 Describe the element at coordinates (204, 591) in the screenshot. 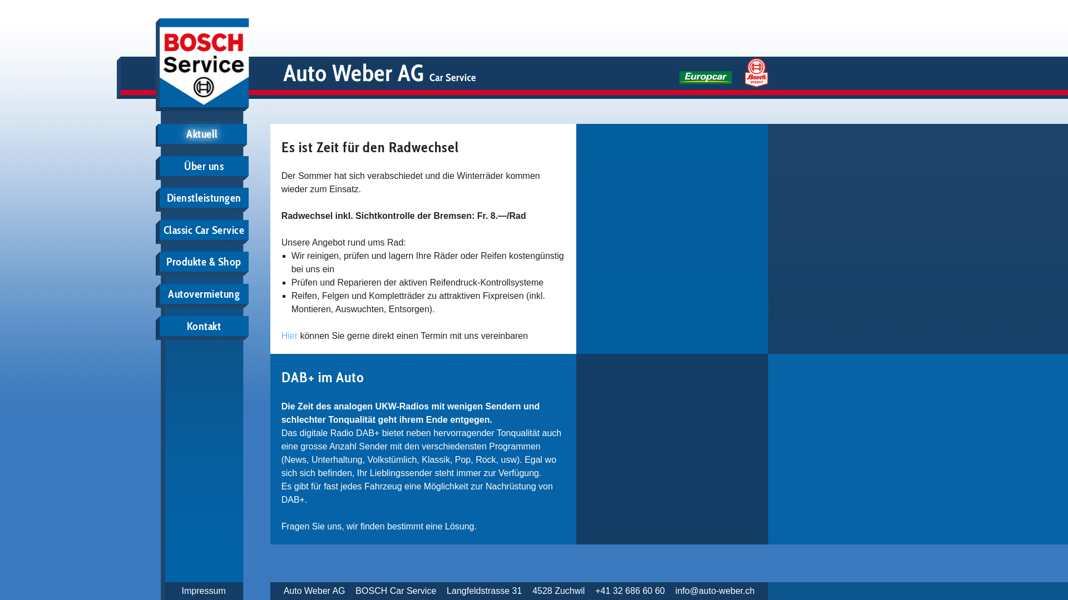

I see `Impressum` at that location.